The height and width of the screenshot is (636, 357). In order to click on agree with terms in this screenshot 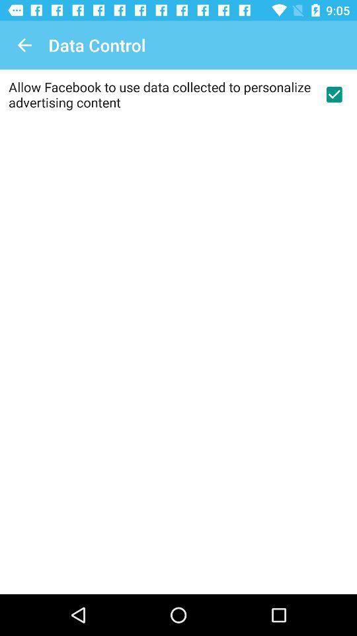, I will do `click(334, 94)`.